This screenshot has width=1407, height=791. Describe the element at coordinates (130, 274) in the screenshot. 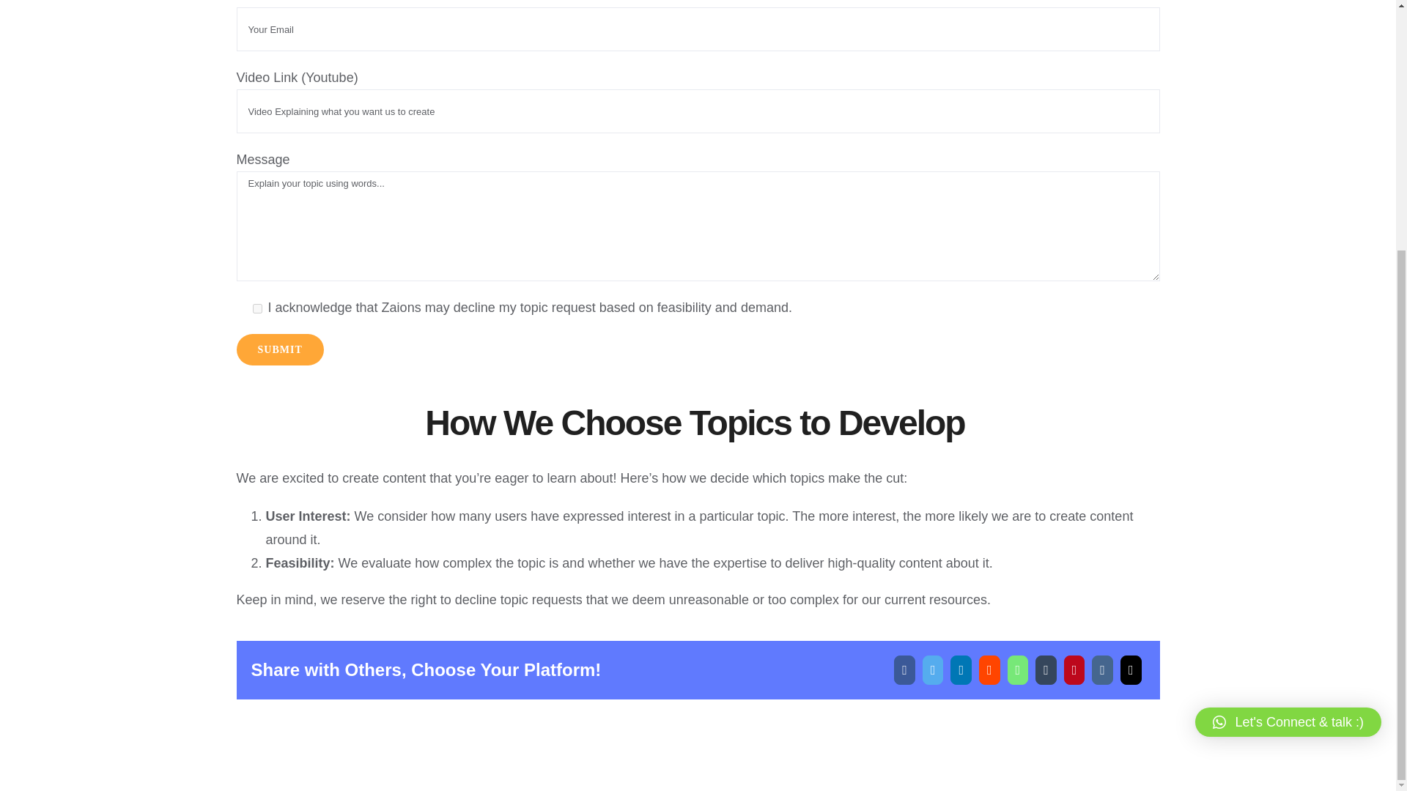

I see `Who We Are` at that location.